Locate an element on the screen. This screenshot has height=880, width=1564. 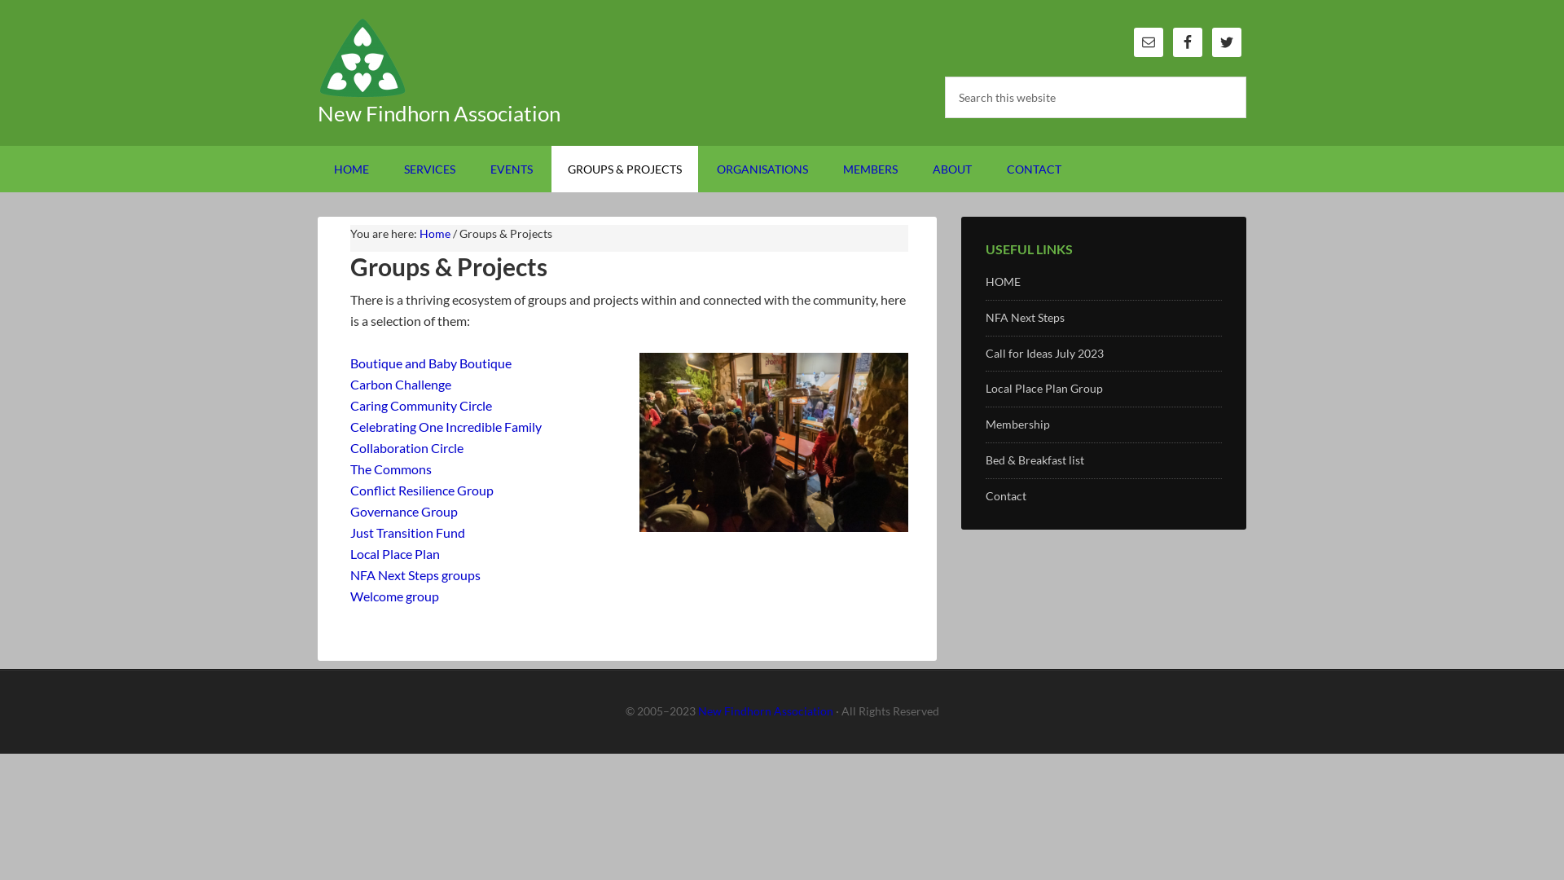
Boutique and Baby Boutique is located at coordinates (431, 363).